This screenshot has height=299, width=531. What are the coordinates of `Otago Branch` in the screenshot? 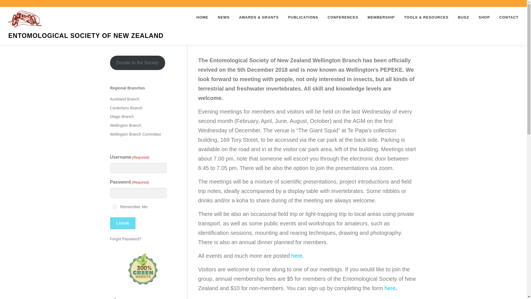 It's located at (122, 116).